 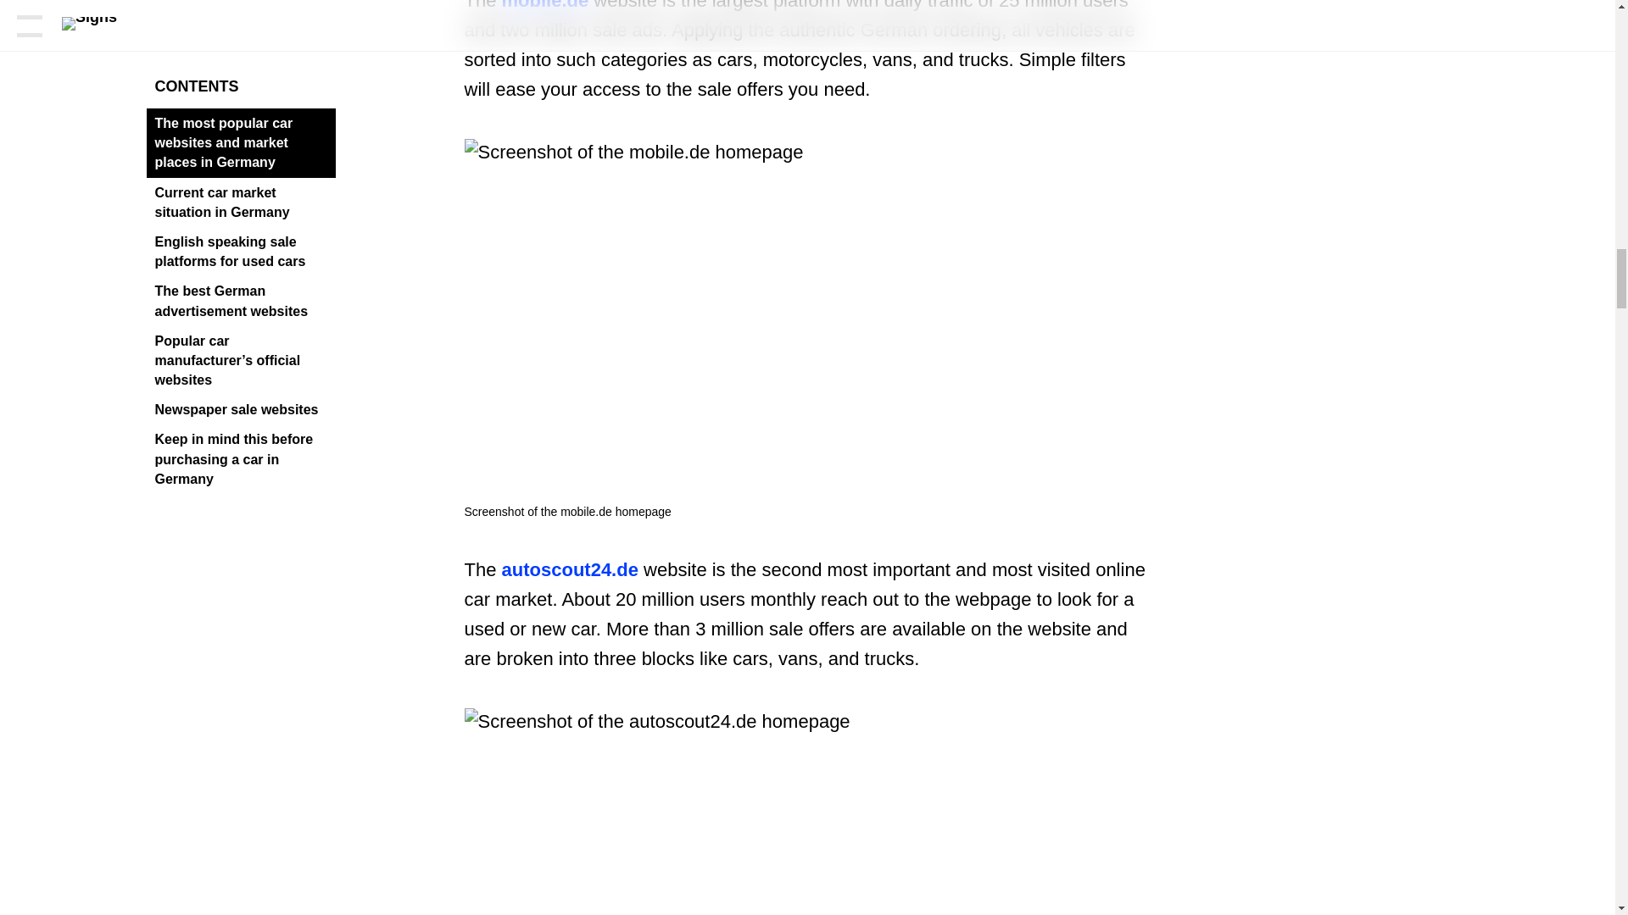 I want to click on mobile.de, so click(x=545, y=5).